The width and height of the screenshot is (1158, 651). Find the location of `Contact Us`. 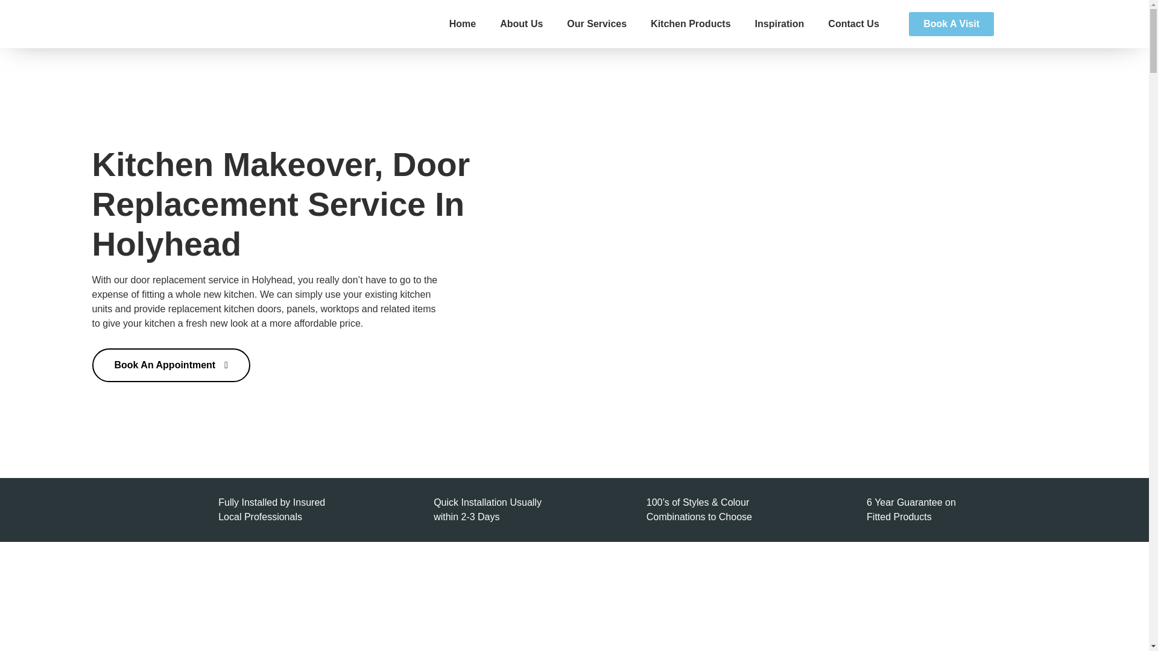

Contact Us is located at coordinates (853, 24).